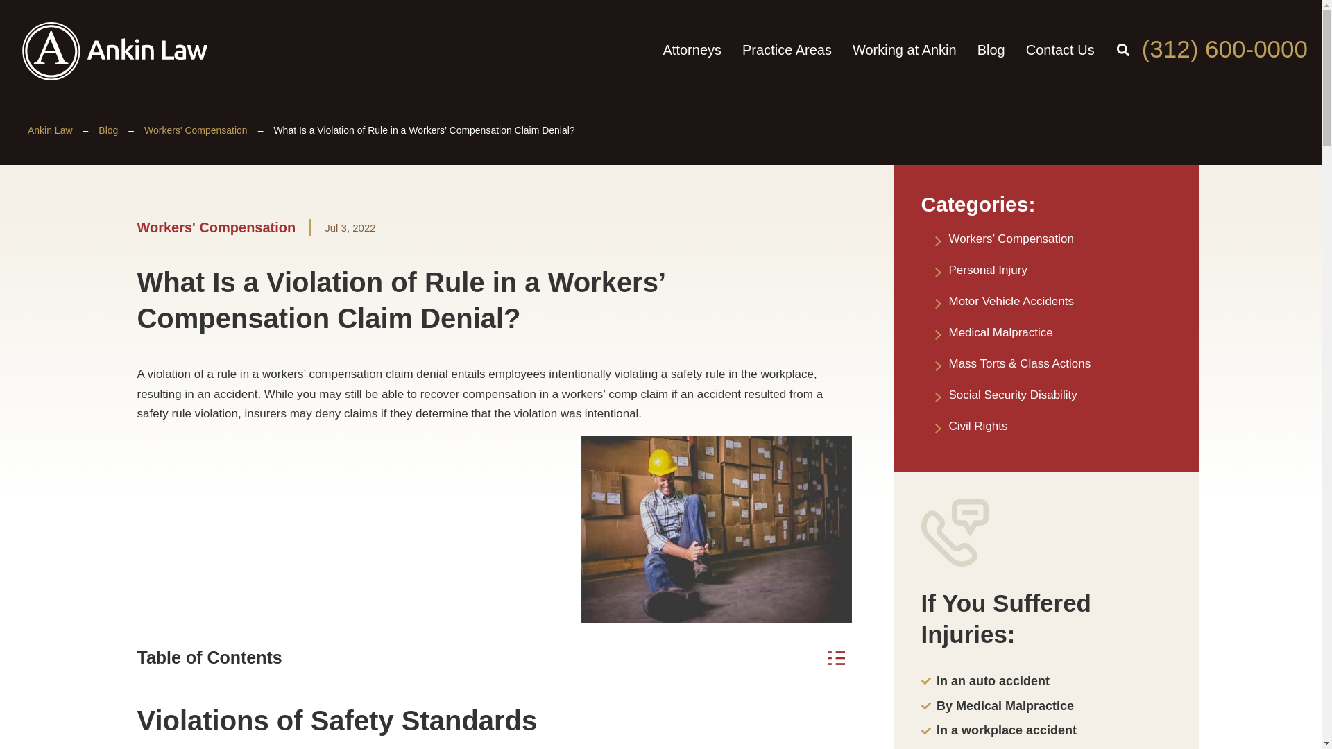 This screenshot has height=749, width=1332. Describe the element at coordinates (692, 50) in the screenshot. I see `Attorneys` at that location.